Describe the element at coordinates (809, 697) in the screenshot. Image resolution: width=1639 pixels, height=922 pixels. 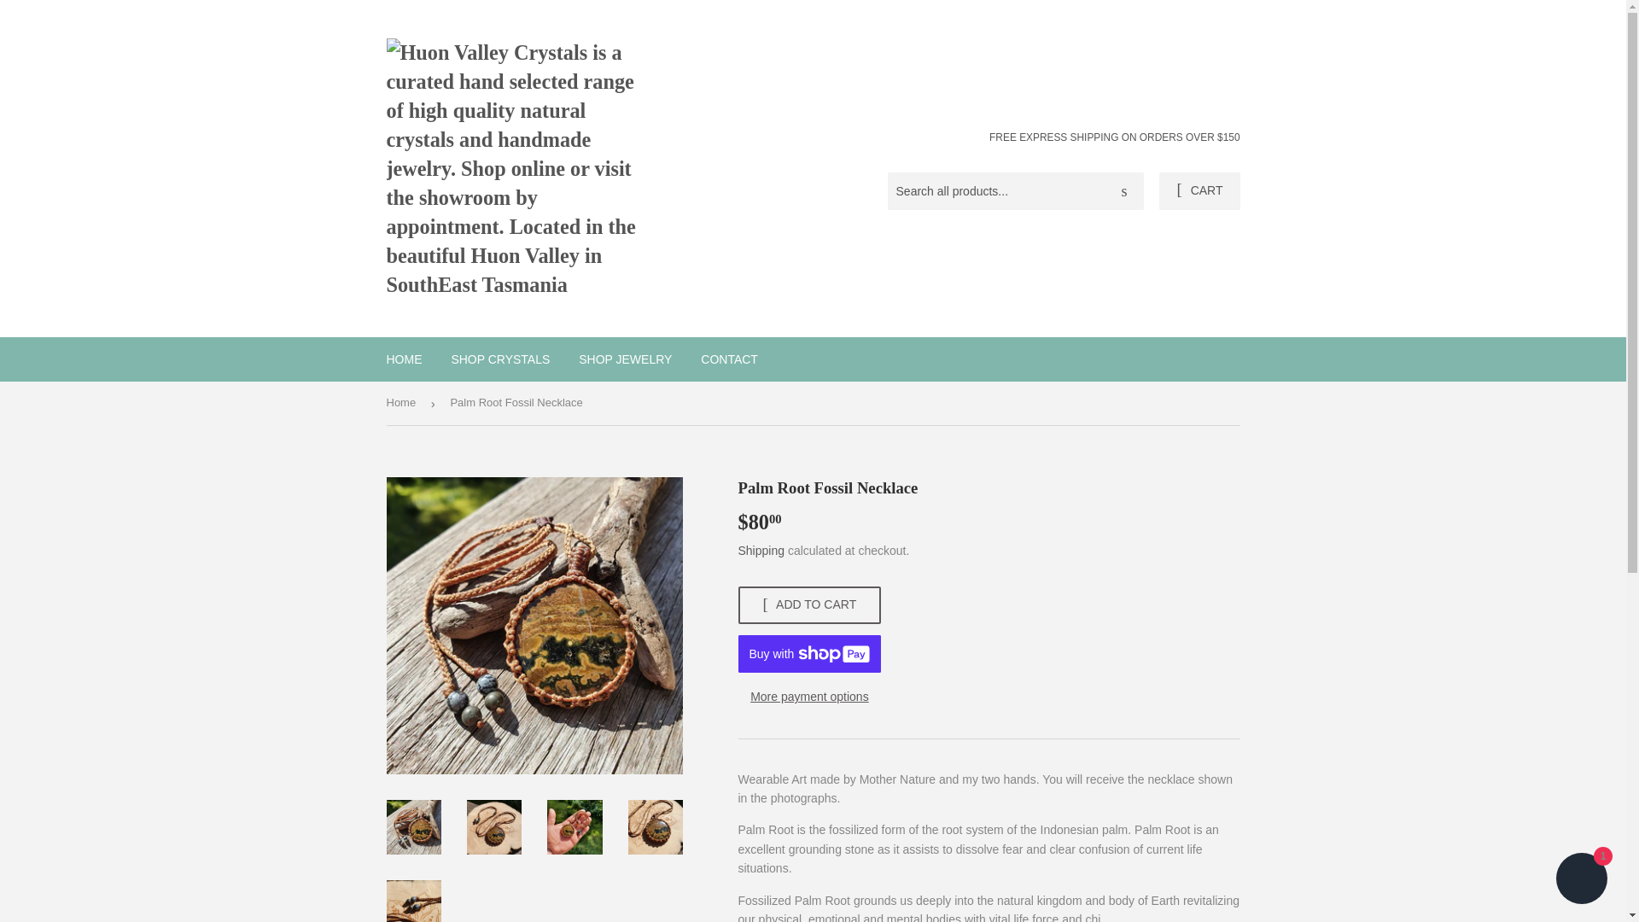
I see `More payment options` at that location.